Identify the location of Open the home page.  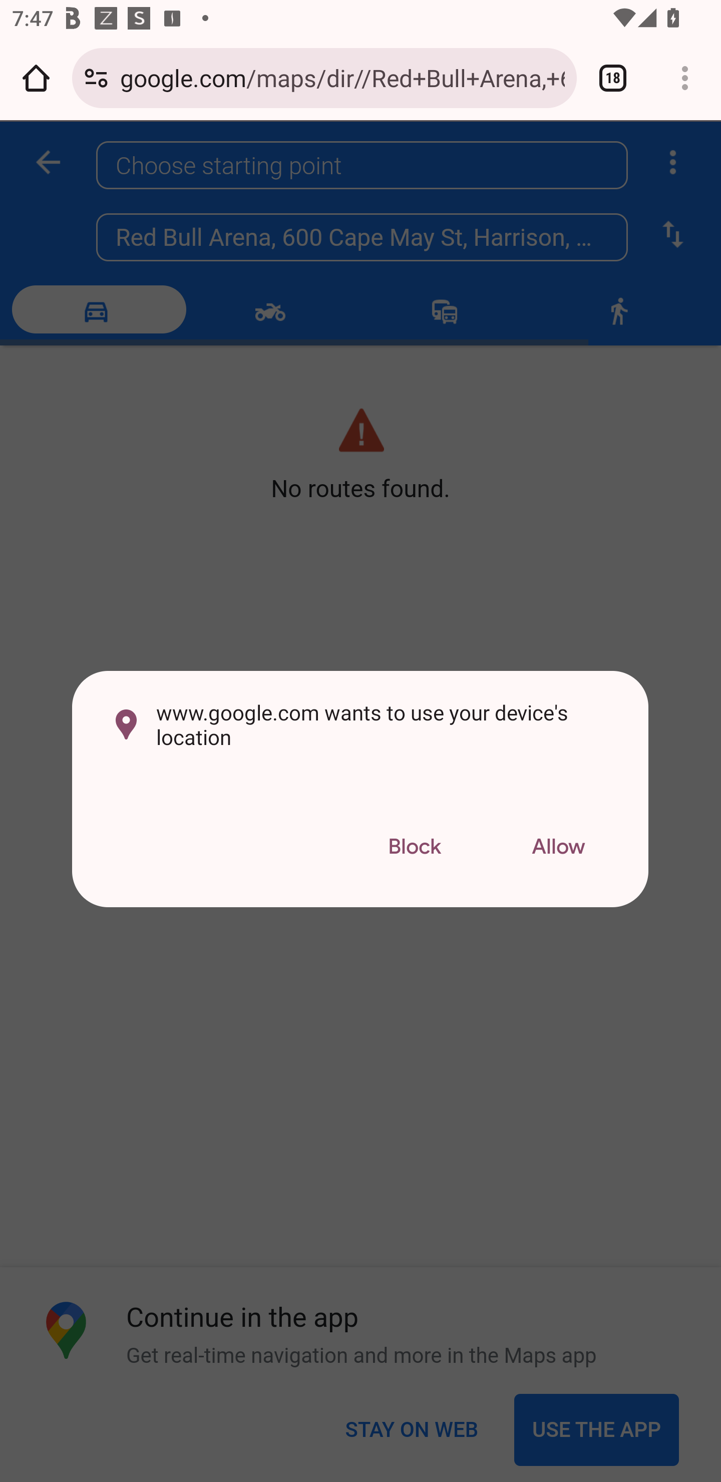
(36, 78).